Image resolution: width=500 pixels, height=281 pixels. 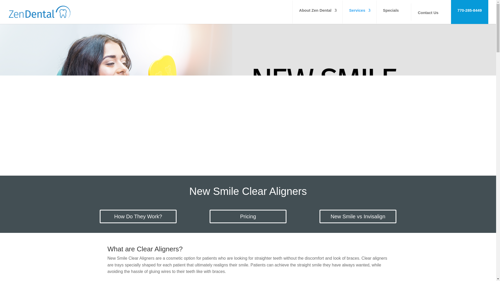 What do you see at coordinates (358, 216) in the screenshot?
I see `New Smile vs Invisalign` at bounding box center [358, 216].